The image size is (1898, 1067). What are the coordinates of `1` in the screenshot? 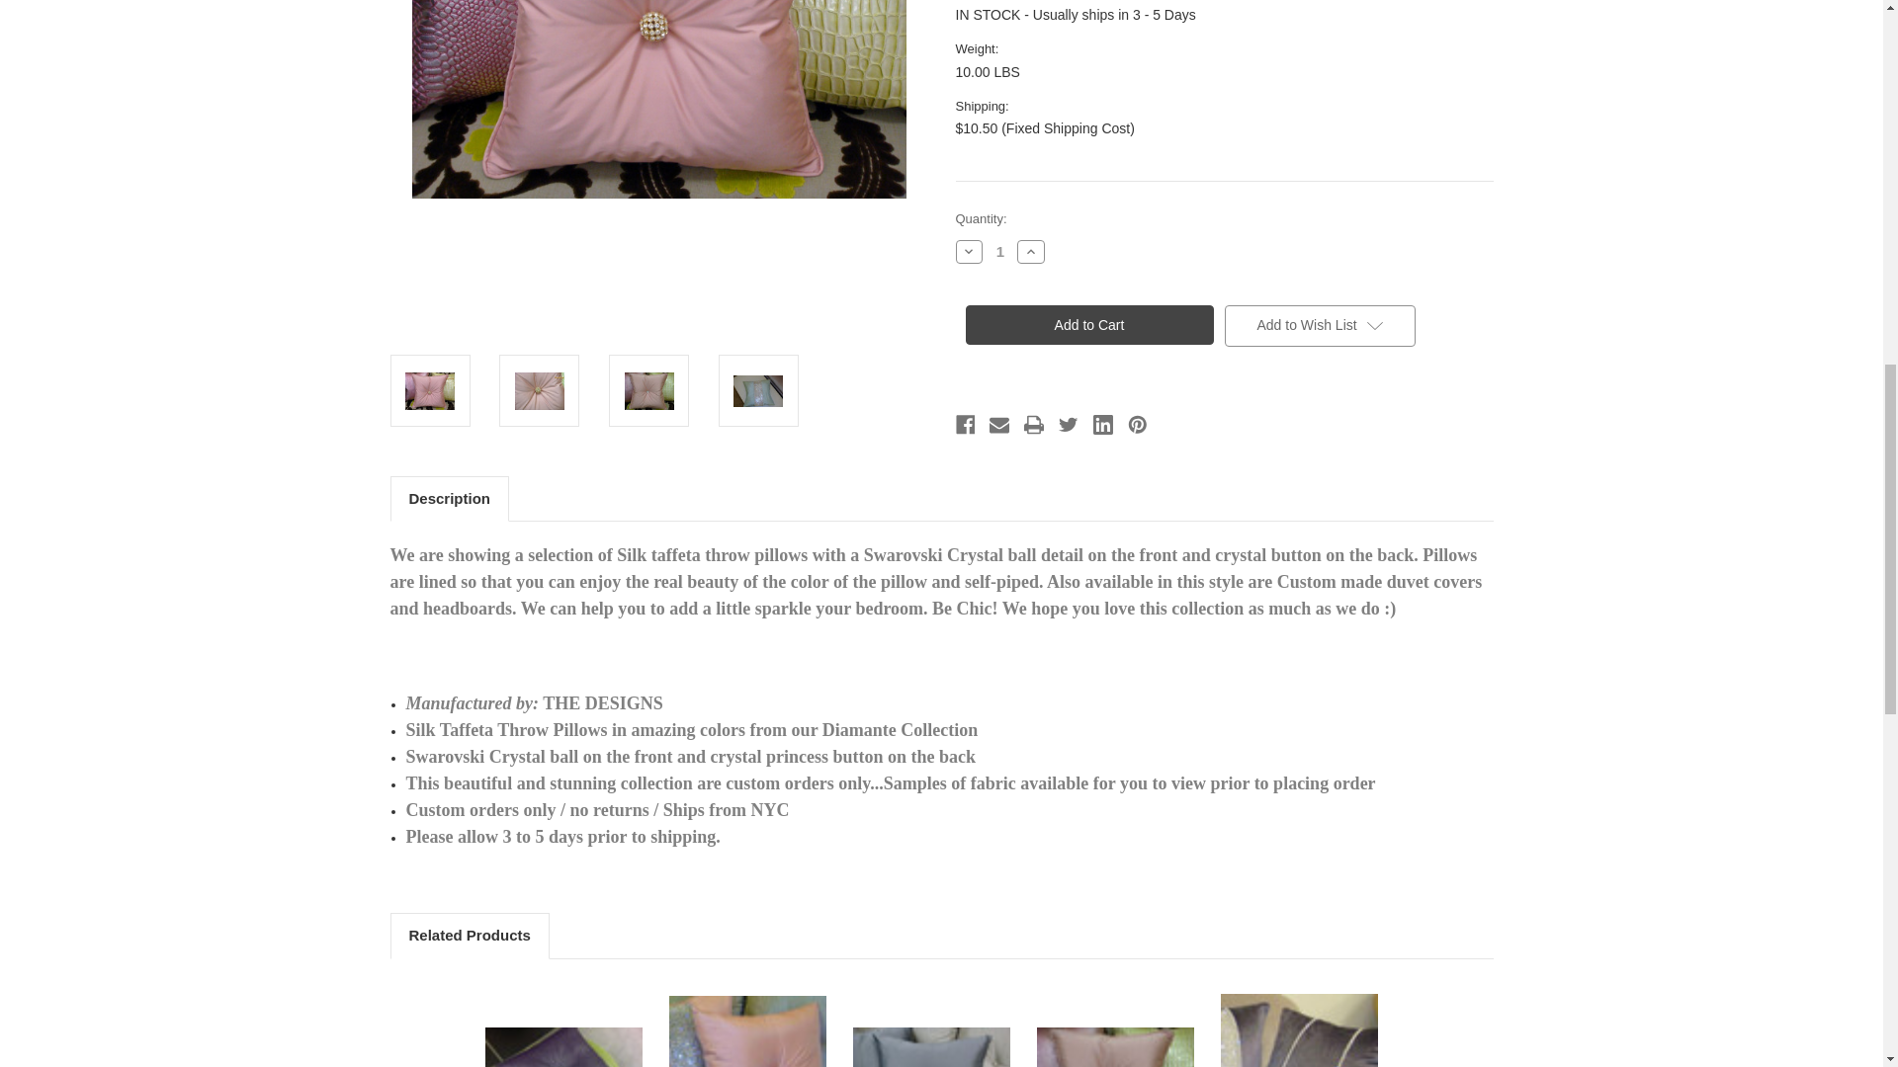 It's located at (1000, 251).